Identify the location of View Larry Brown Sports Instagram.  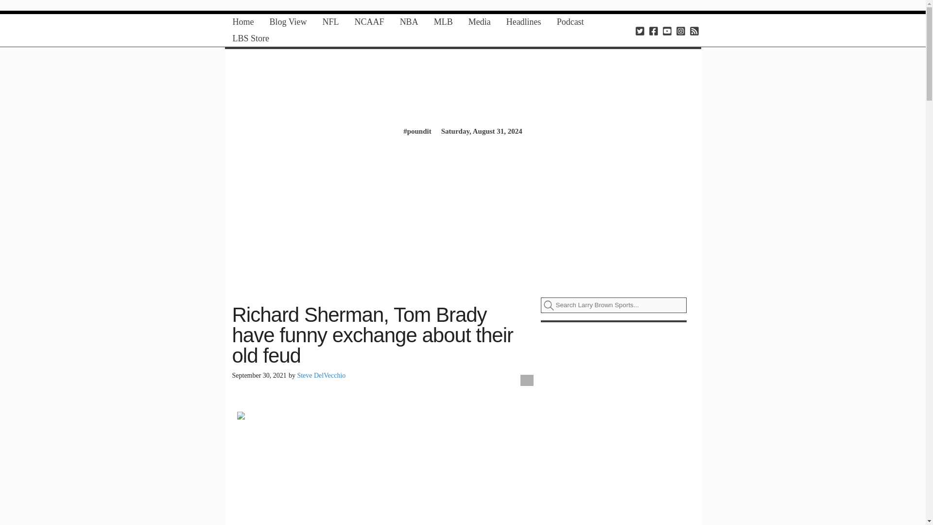
(680, 30).